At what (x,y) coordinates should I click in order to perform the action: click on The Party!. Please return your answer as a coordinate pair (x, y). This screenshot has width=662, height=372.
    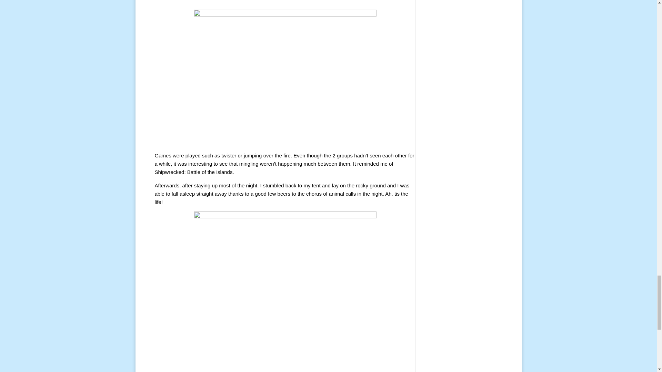
    Looking at the image, I should click on (285, 5).